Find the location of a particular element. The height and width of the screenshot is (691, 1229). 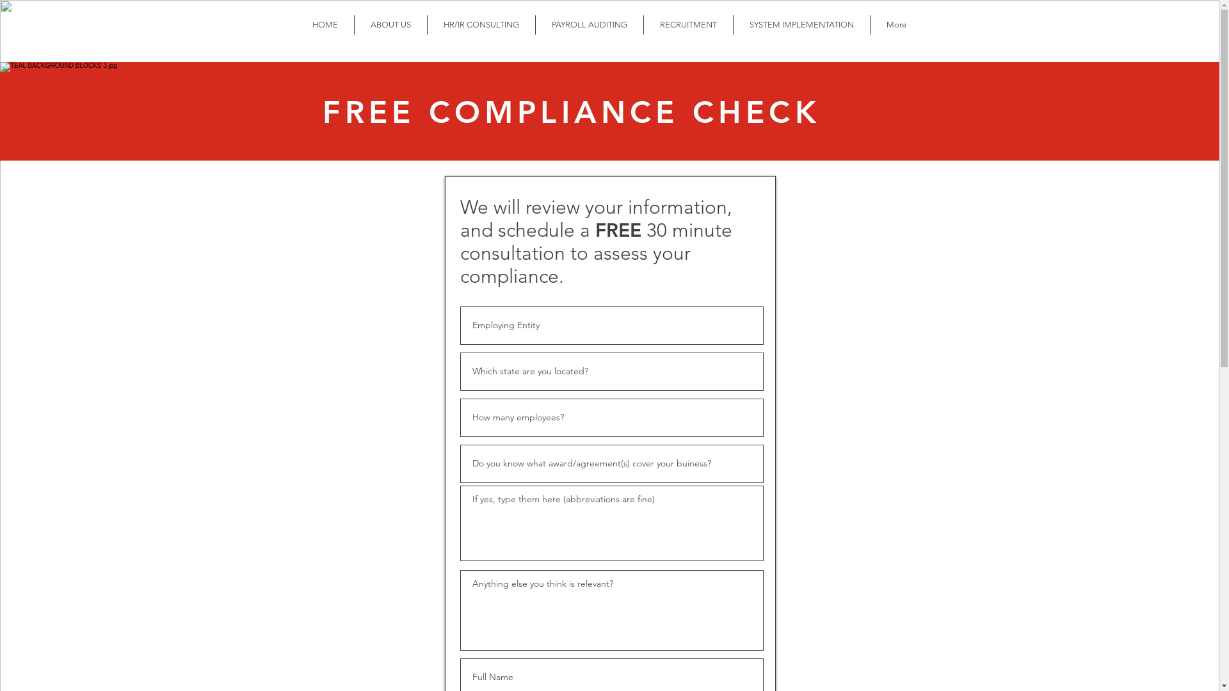

HOME is located at coordinates (325, 25).